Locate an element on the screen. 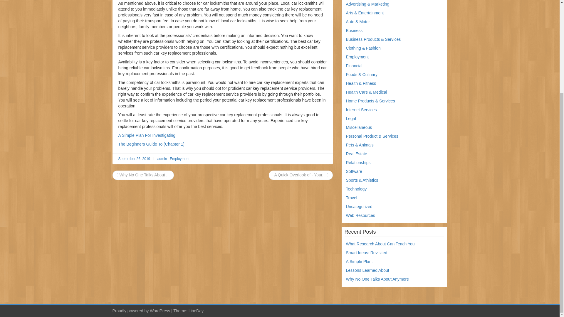 The width and height of the screenshot is (564, 317).  A Quick Overlook of - Your...  is located at coordinates (301, 175).